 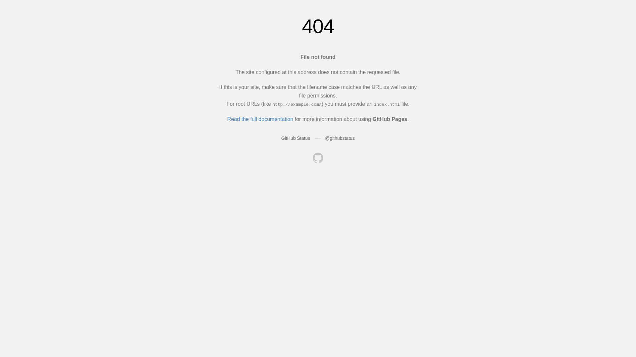 What do you see at coordinates (260, 119) in the screenshot?
I see `Read the full documentation` at bounding box center [260, 119].